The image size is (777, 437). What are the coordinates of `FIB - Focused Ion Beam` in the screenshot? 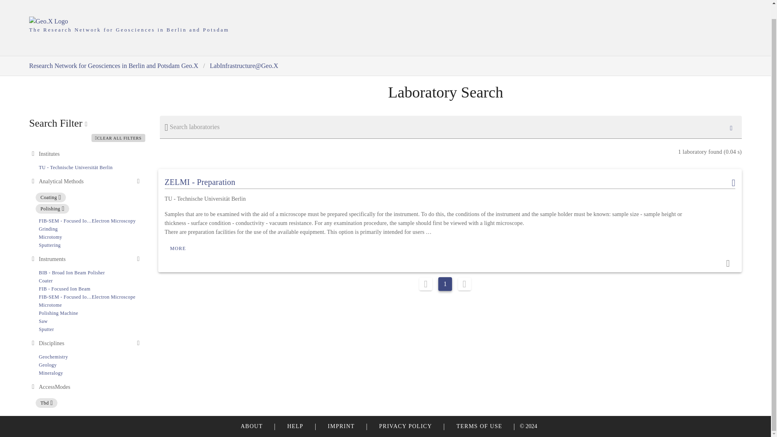 It's located at (87, 297).